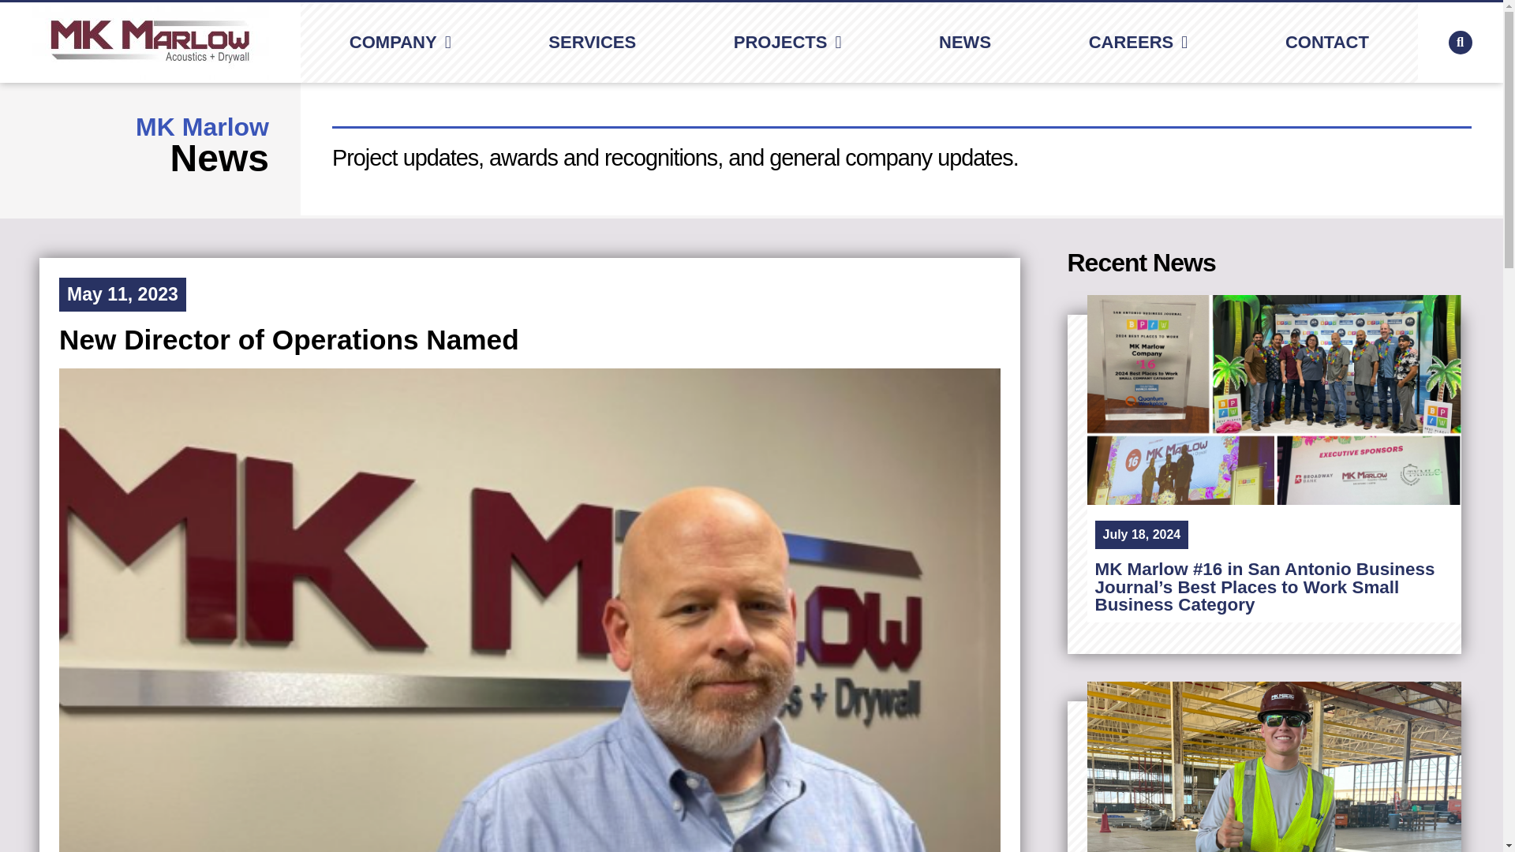 The image size is (1515, 852). Describe the element at coordinates (592, 43) in the screenshot. I see `SERVICES` at that location.